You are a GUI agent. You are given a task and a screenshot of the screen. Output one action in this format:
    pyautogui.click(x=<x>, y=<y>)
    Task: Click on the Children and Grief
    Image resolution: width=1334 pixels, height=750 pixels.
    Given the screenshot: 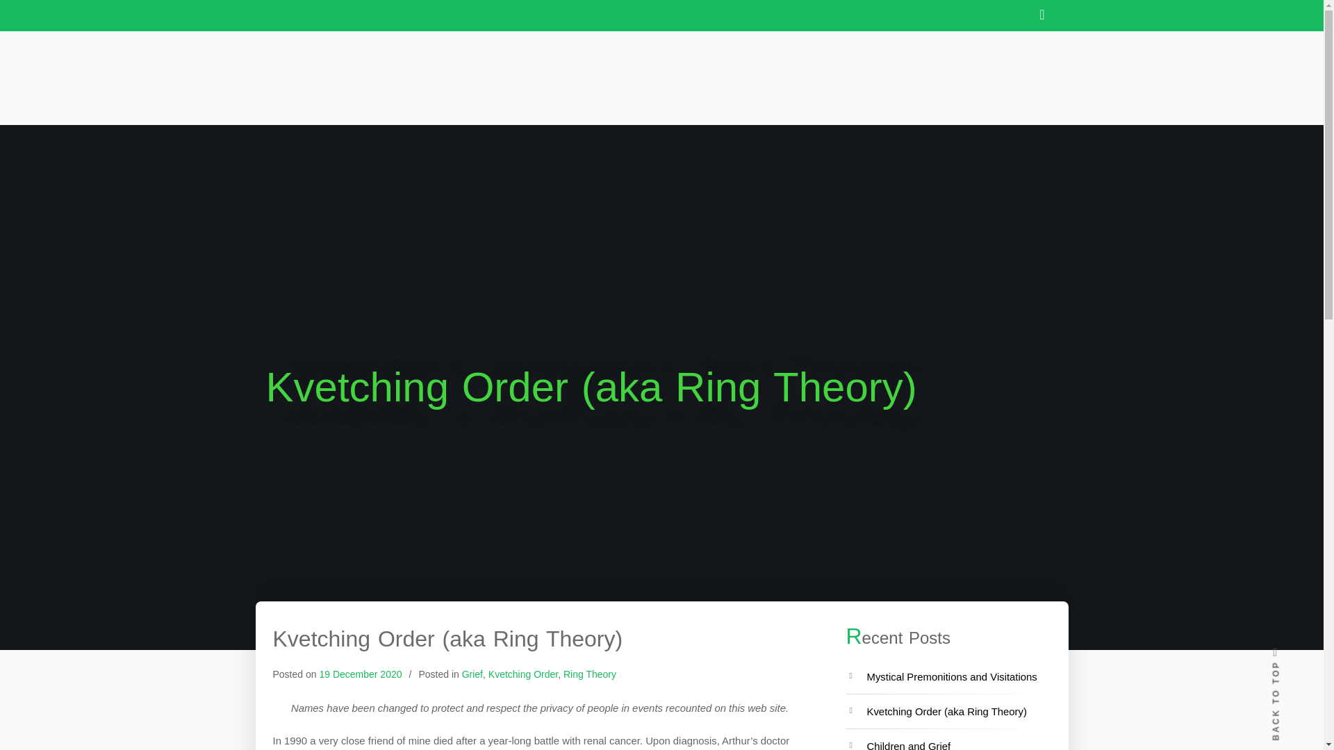 What is the action you would take?
    pyautogui.click(x=909, y=746)
    